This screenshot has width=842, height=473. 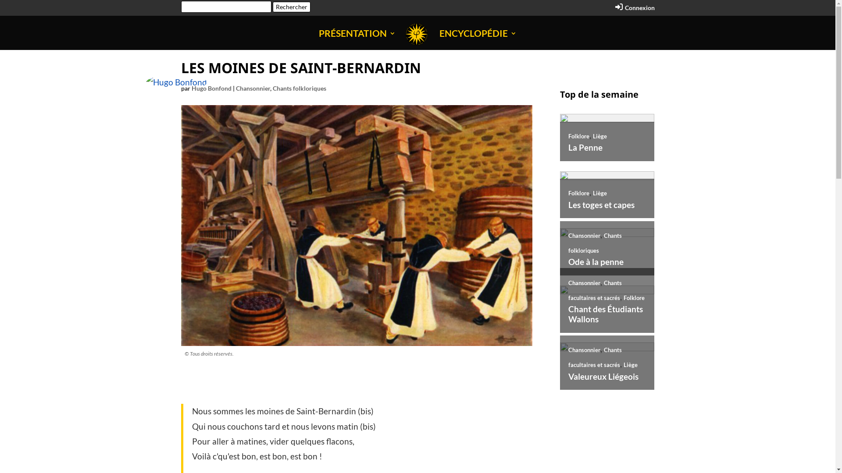 What do you see at coordinates (253, 88) in the screenshot?
I see `Chansonnier` at bounding box center [253, 88].